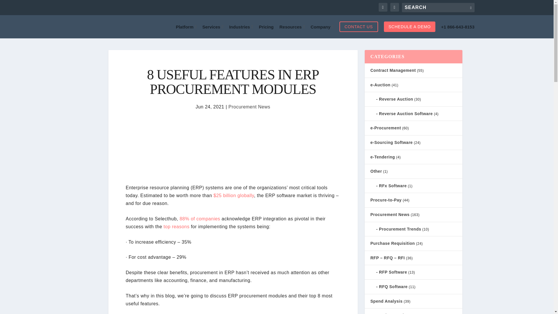  Describe the element at coordinates (241, 27) in the screenshot. I see `Industries` at that location.